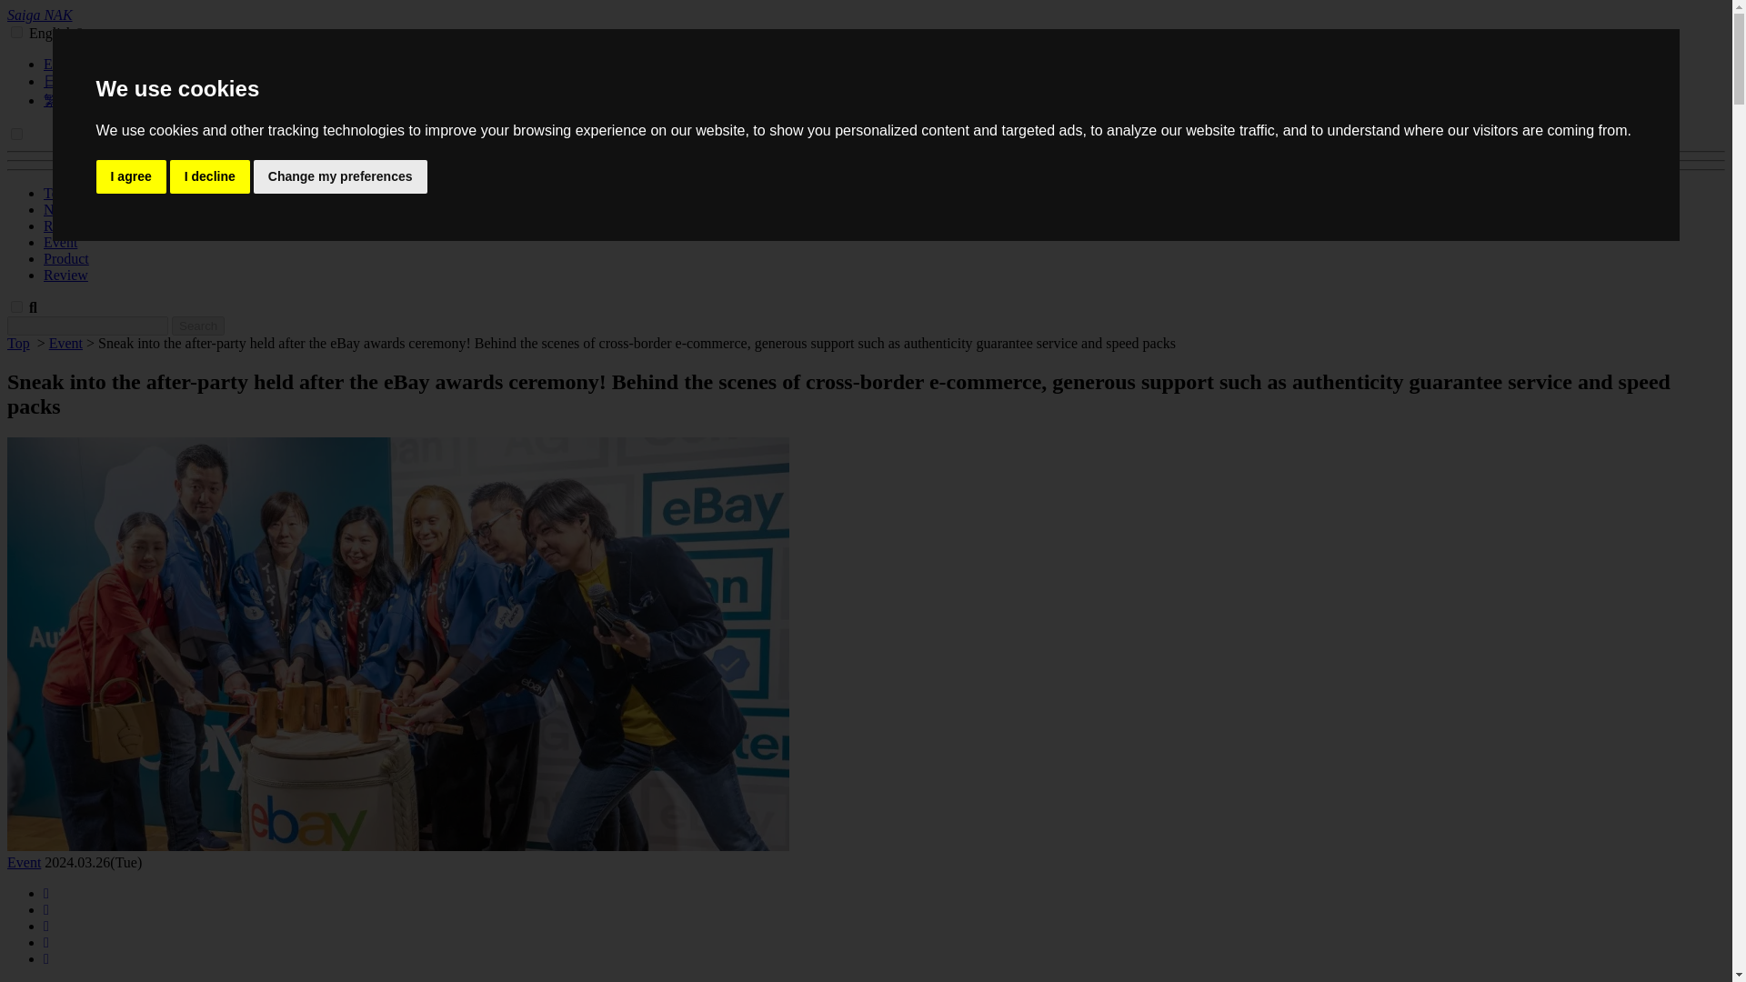  I want to click on Event, so click(65, 343).